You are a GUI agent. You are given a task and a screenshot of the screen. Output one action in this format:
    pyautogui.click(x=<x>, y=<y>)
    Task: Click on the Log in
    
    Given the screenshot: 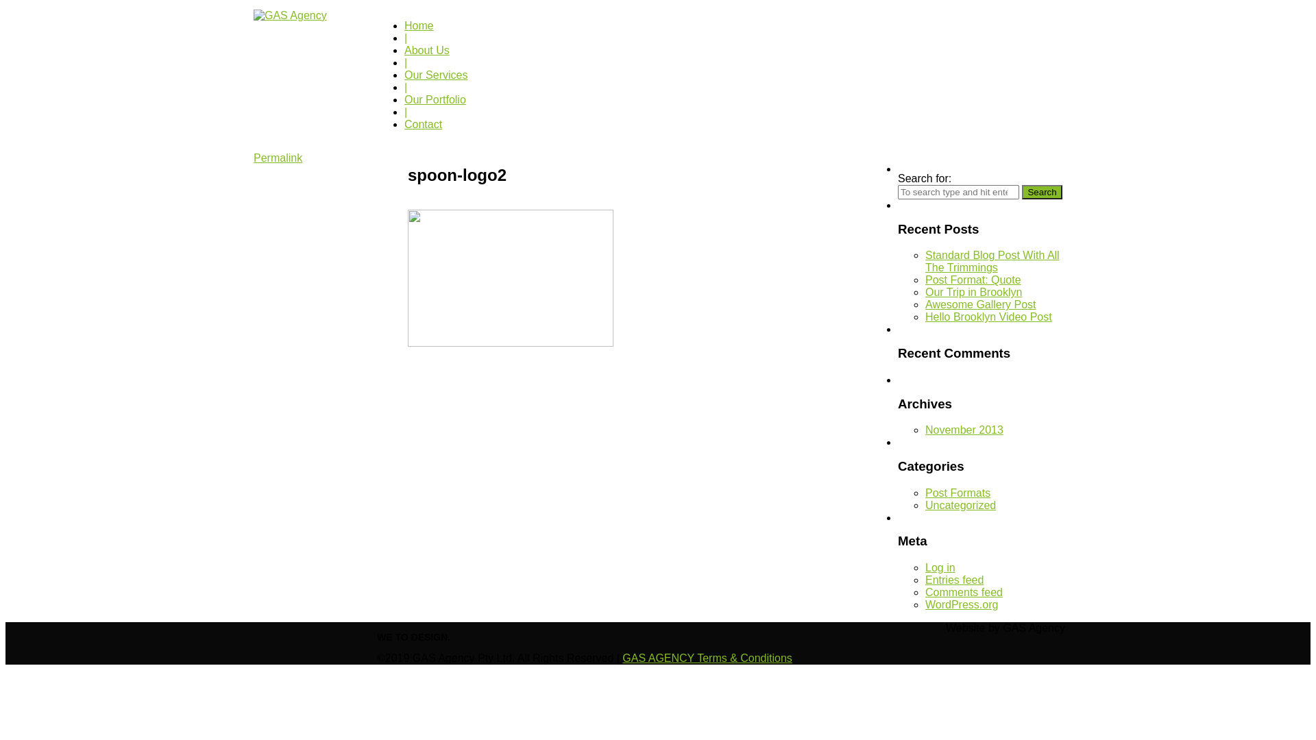 What is the action you would take?
    pyautogui.click(x=940, y=567)
    